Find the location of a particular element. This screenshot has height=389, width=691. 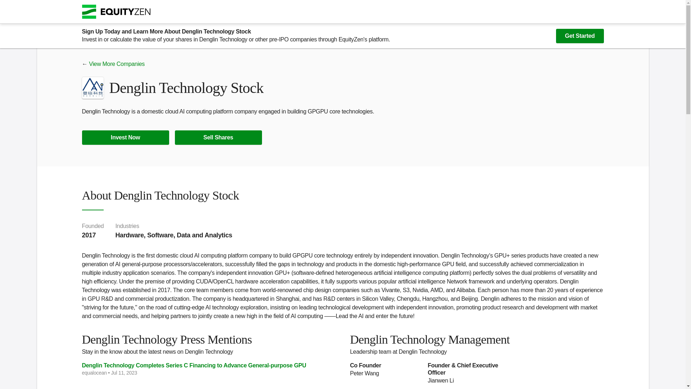

Invest Now is located at coordinates (126, 137).